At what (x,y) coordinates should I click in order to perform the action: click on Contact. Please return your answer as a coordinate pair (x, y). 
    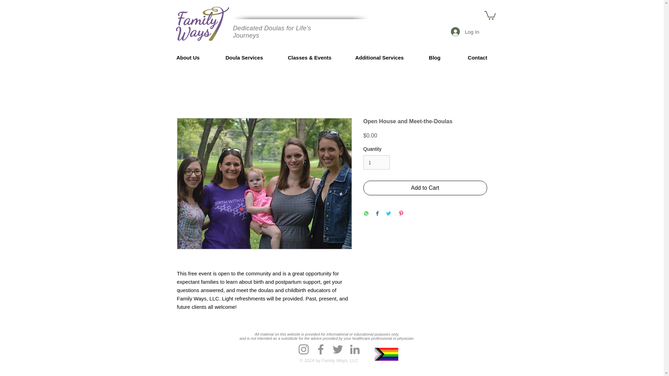
    Looking at the image, I should click on (477, 57).